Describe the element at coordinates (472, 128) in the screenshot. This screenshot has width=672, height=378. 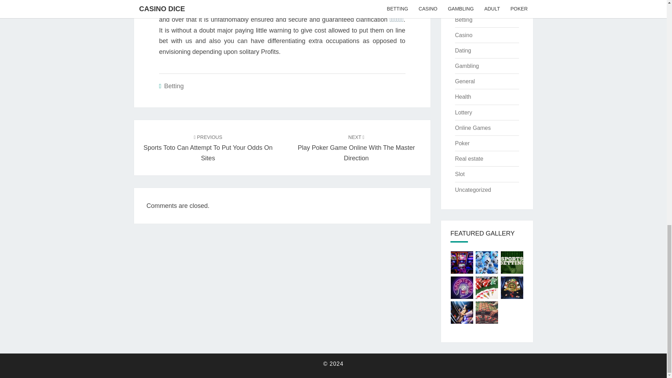
I see `Poker` at that location.